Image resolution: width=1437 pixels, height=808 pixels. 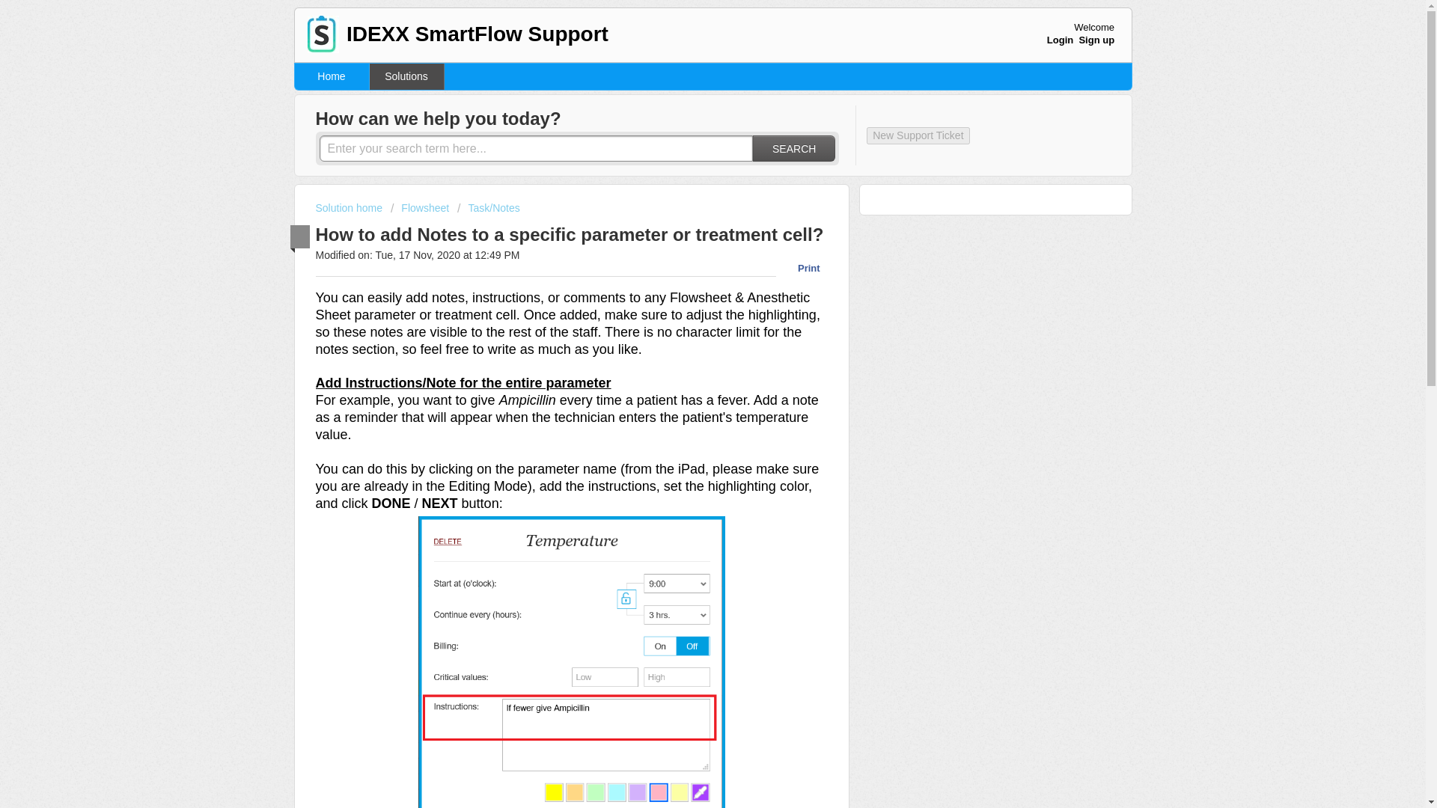 I want to click on Solution home, so click(x=350, y=208).